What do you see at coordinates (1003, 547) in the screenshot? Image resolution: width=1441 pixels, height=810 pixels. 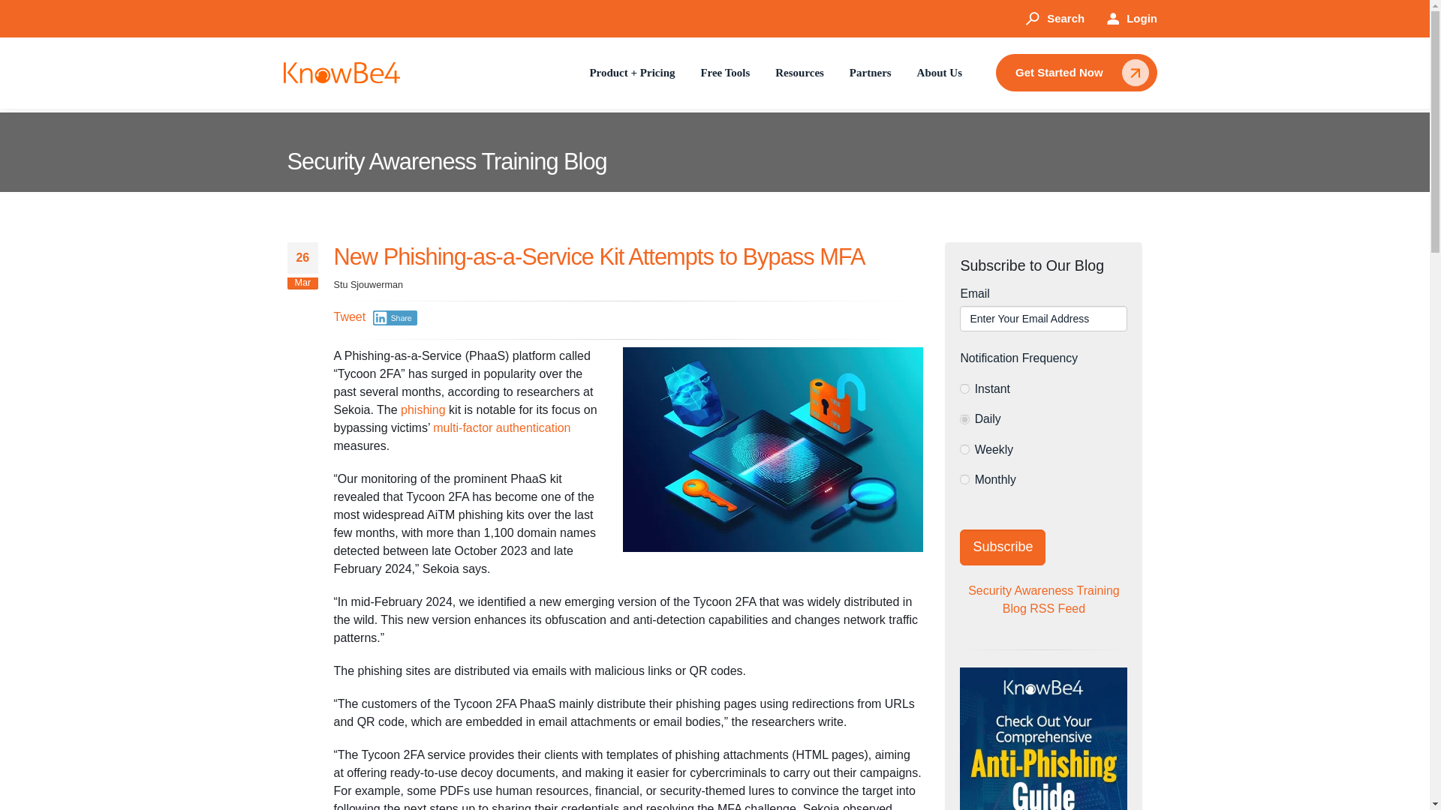 I see `Subscribe` at bounding box center [1003, 547].